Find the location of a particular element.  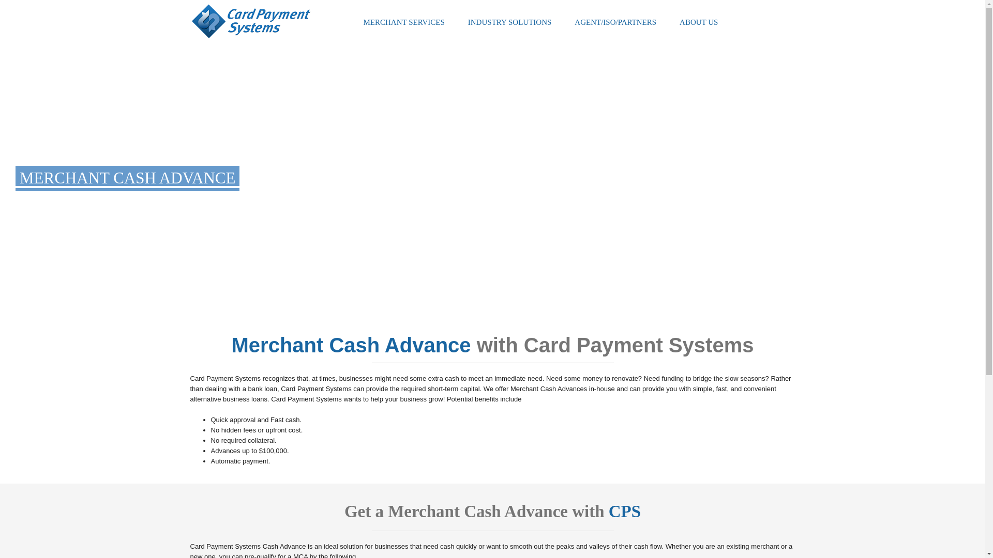

INDUSTRY SOLUTIONS is located at coordinates (510, 22).